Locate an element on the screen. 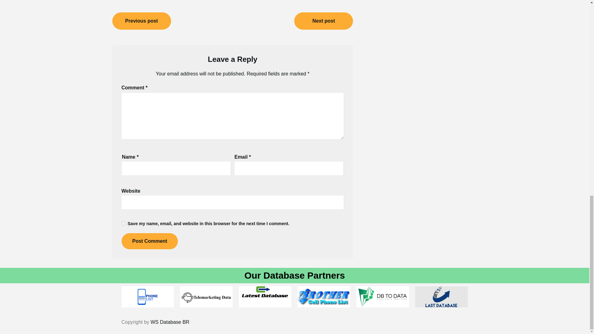 This screenshot has width=594, height=334. yes is located at coordinates (123, 223).